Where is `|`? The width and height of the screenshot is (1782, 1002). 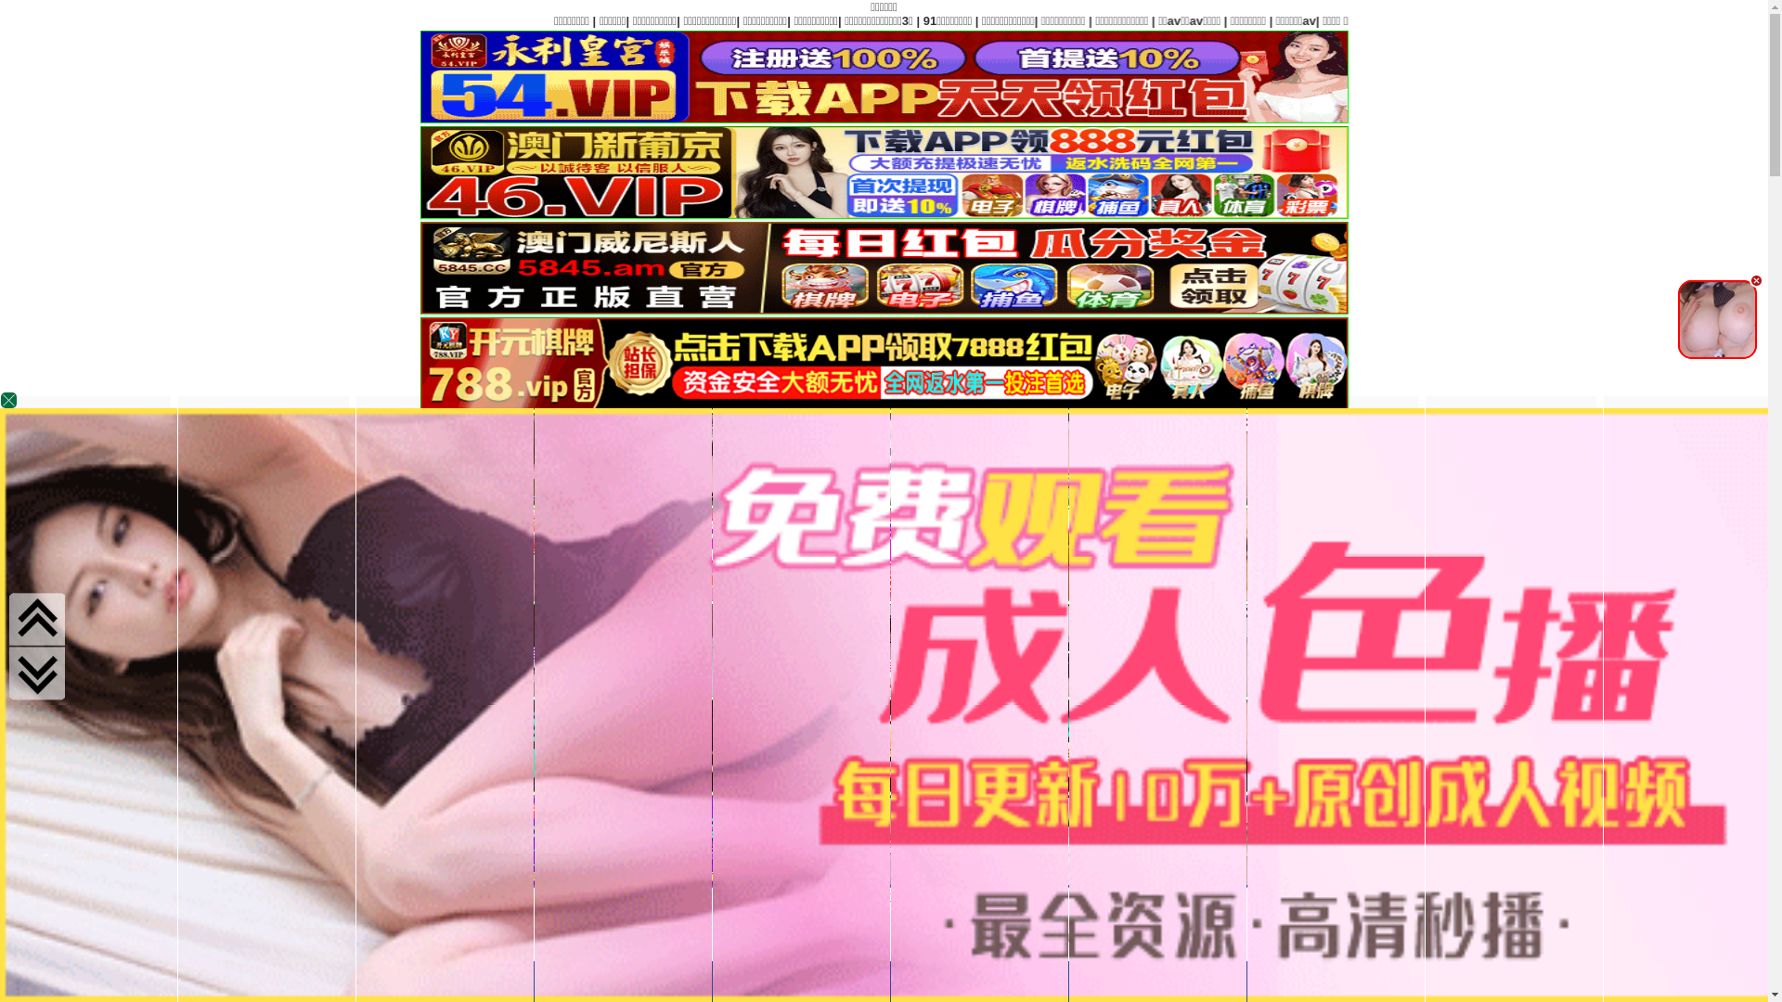 | is located at coordinates (586, 20).